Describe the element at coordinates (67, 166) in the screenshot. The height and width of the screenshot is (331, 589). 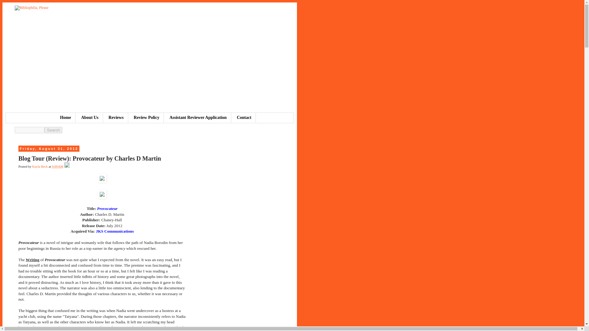
I see `Edit Post` at that location.